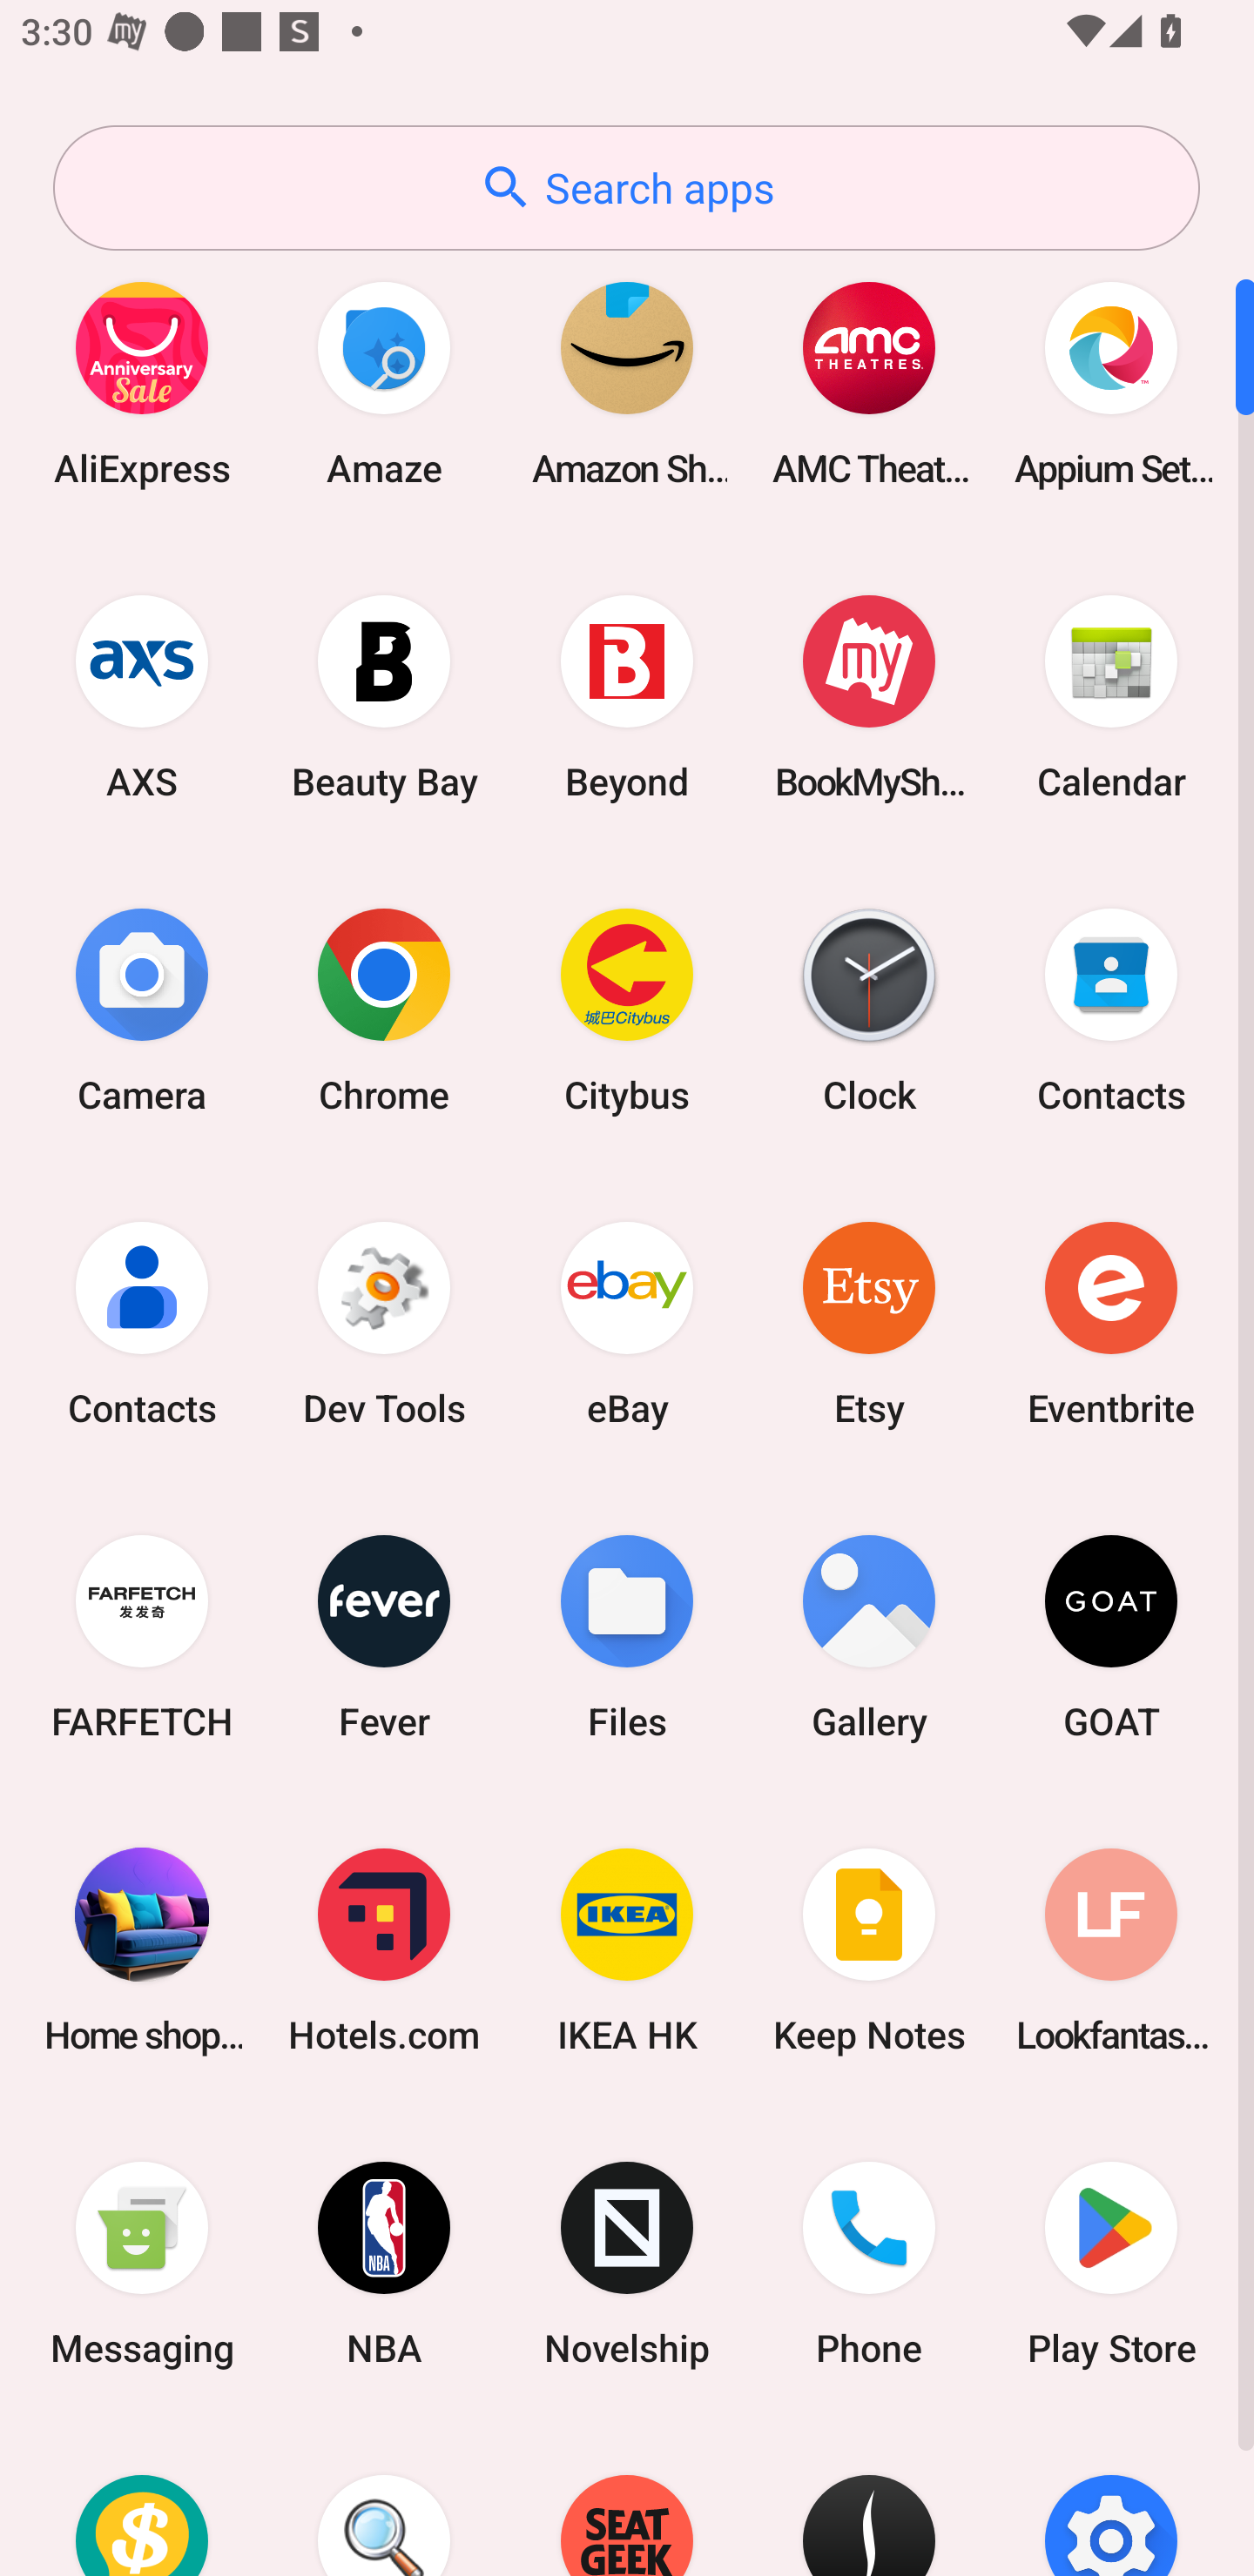 The height and width of the screenshot is (2576, 1254). I want to click on AXS, so click(142, 696).